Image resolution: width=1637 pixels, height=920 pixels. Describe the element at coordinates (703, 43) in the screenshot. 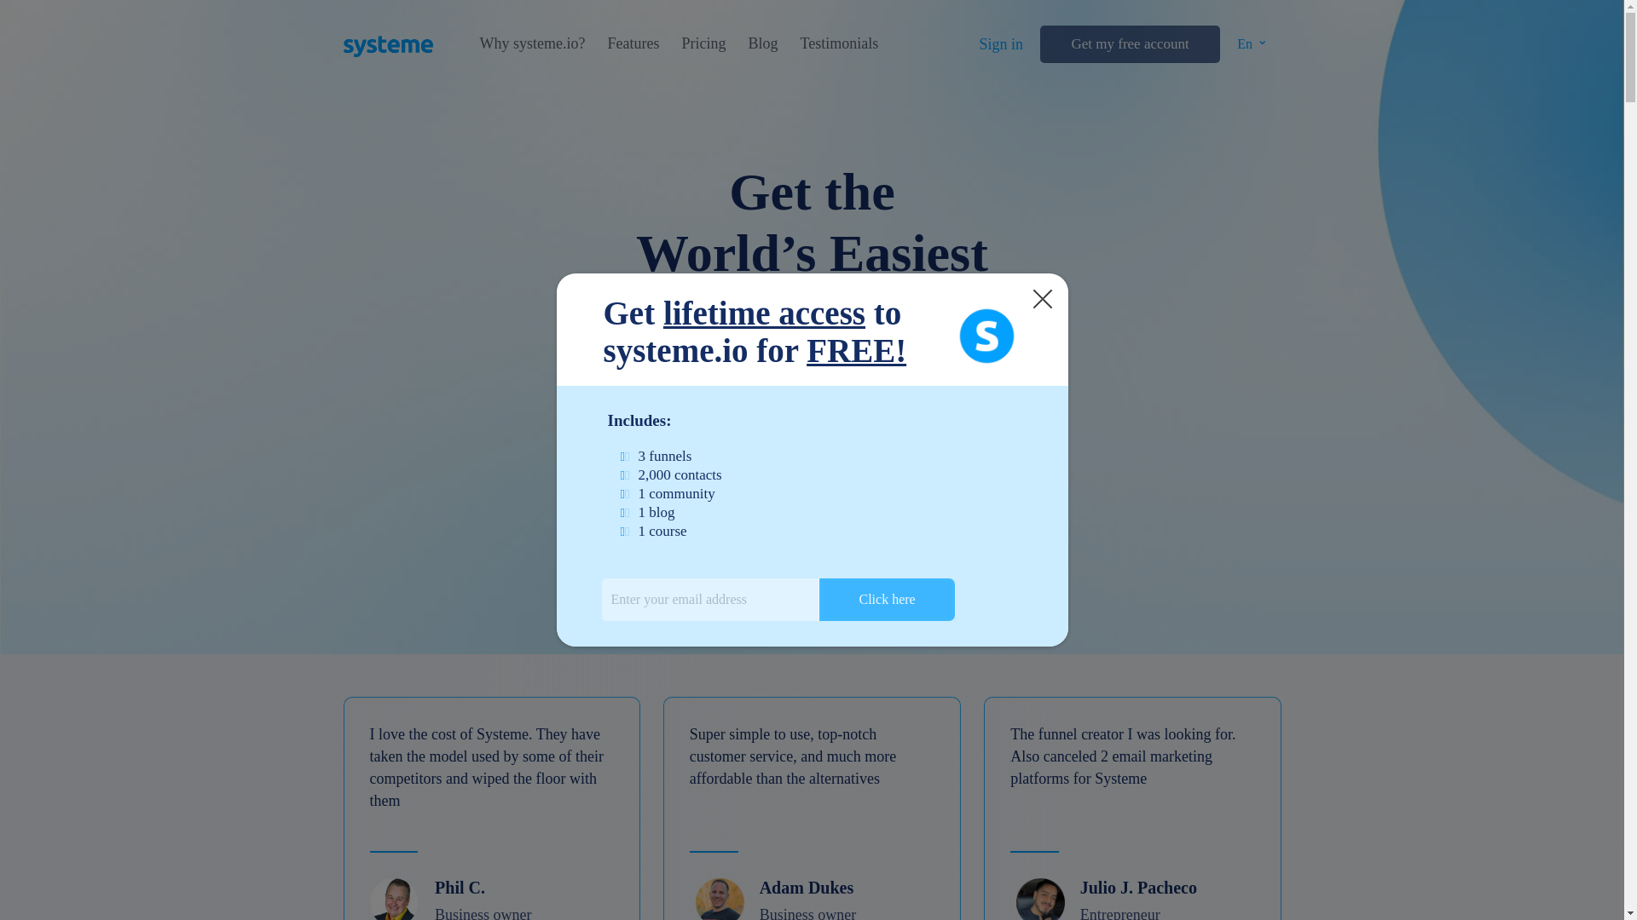

I see `Pricing` at that location.